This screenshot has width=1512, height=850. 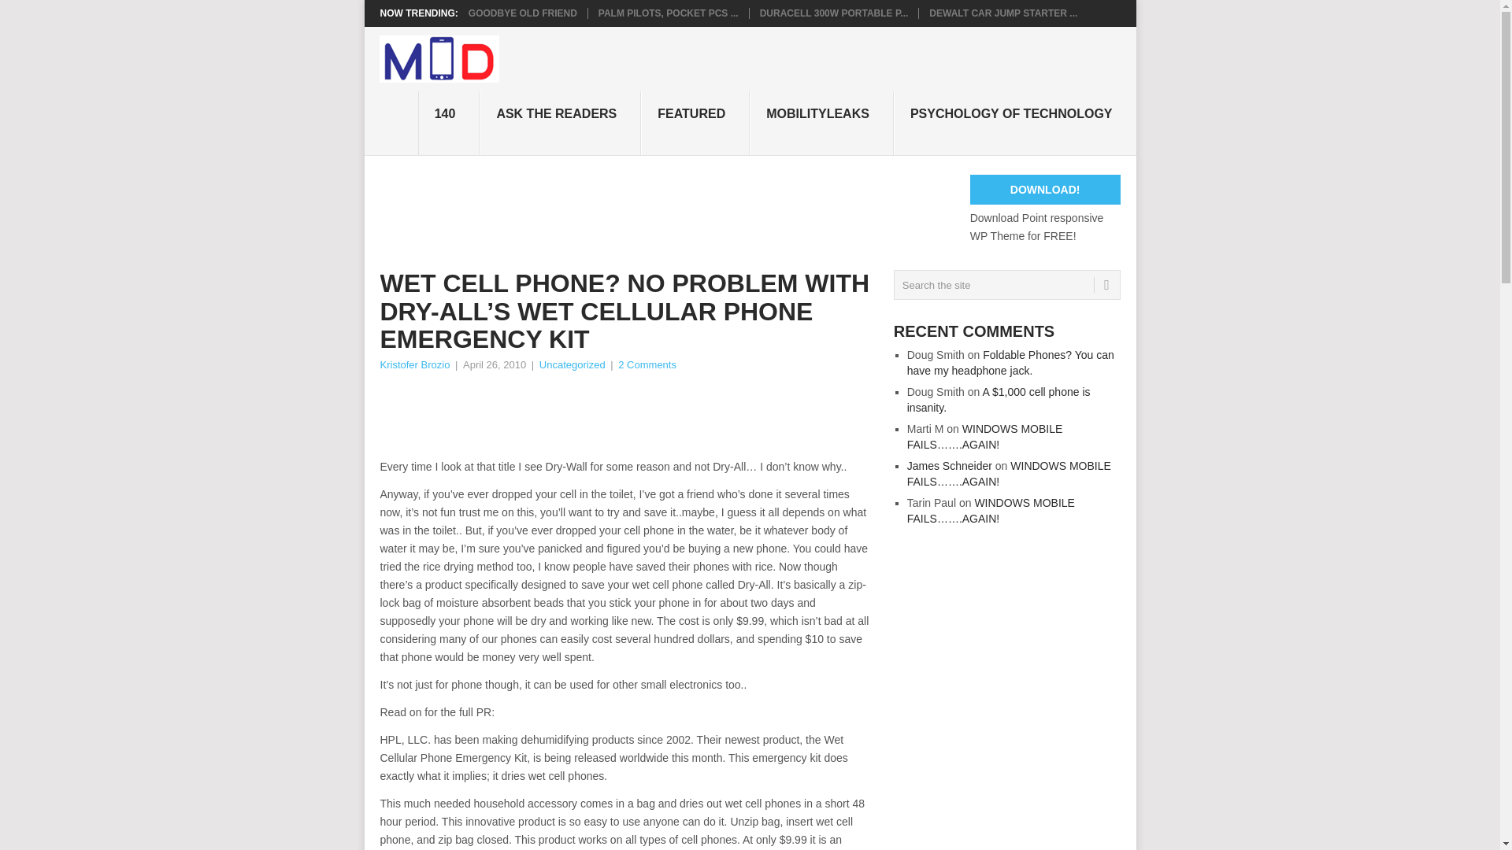 What do you see at coordinates (560, 123) in the screenshot?
I see `ASK THE READERS` at bounding box center [560, 123].